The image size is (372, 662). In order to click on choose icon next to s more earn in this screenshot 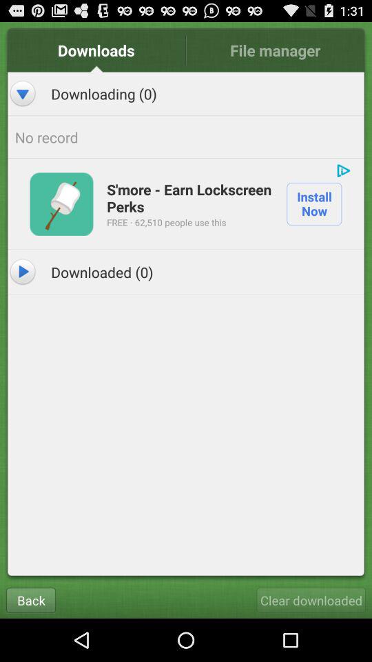, I will do `click(61, 204)`.